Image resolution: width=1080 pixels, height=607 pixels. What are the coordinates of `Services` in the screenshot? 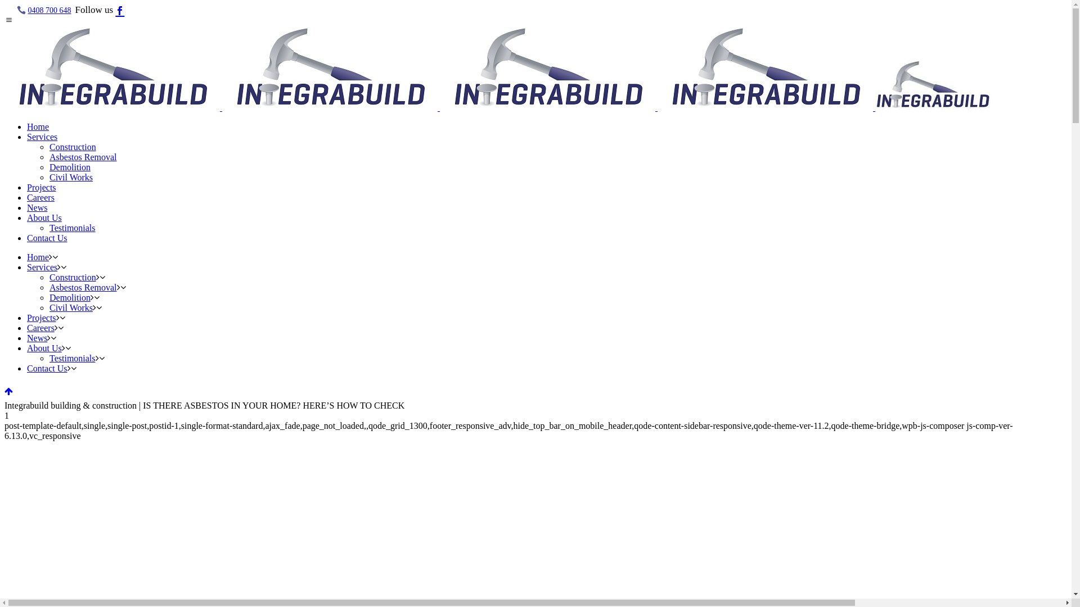 It's located at (42, 268).